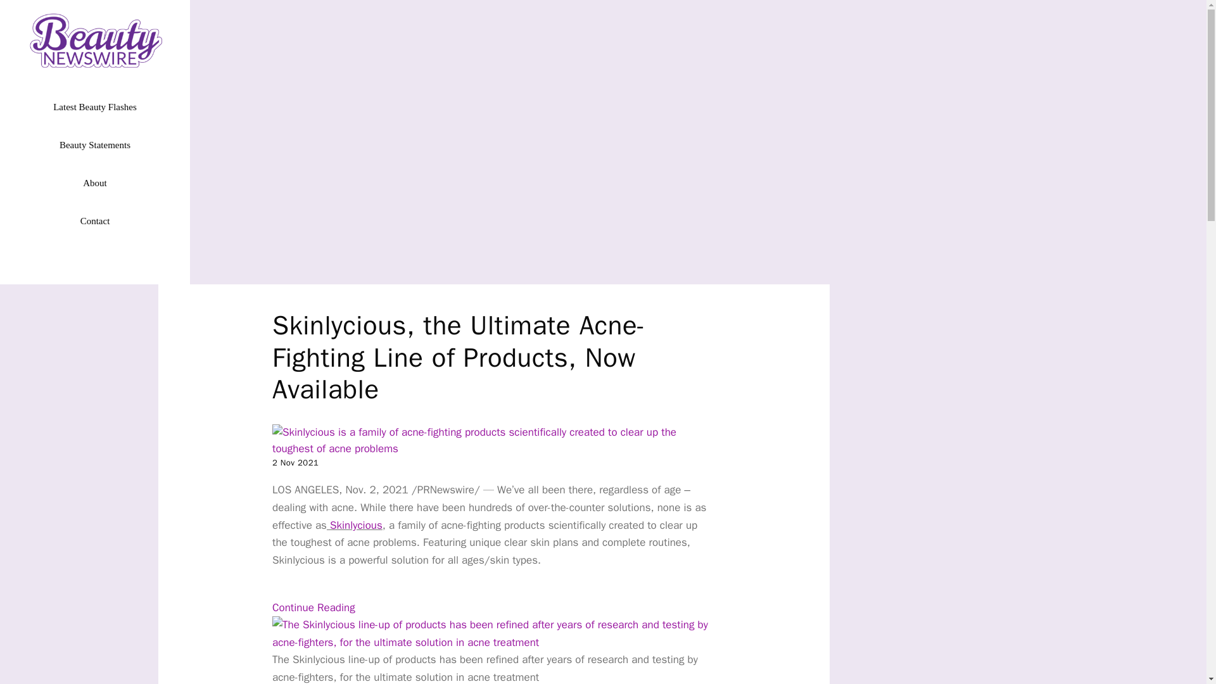  I want to click on Contact, so click(95, 220).